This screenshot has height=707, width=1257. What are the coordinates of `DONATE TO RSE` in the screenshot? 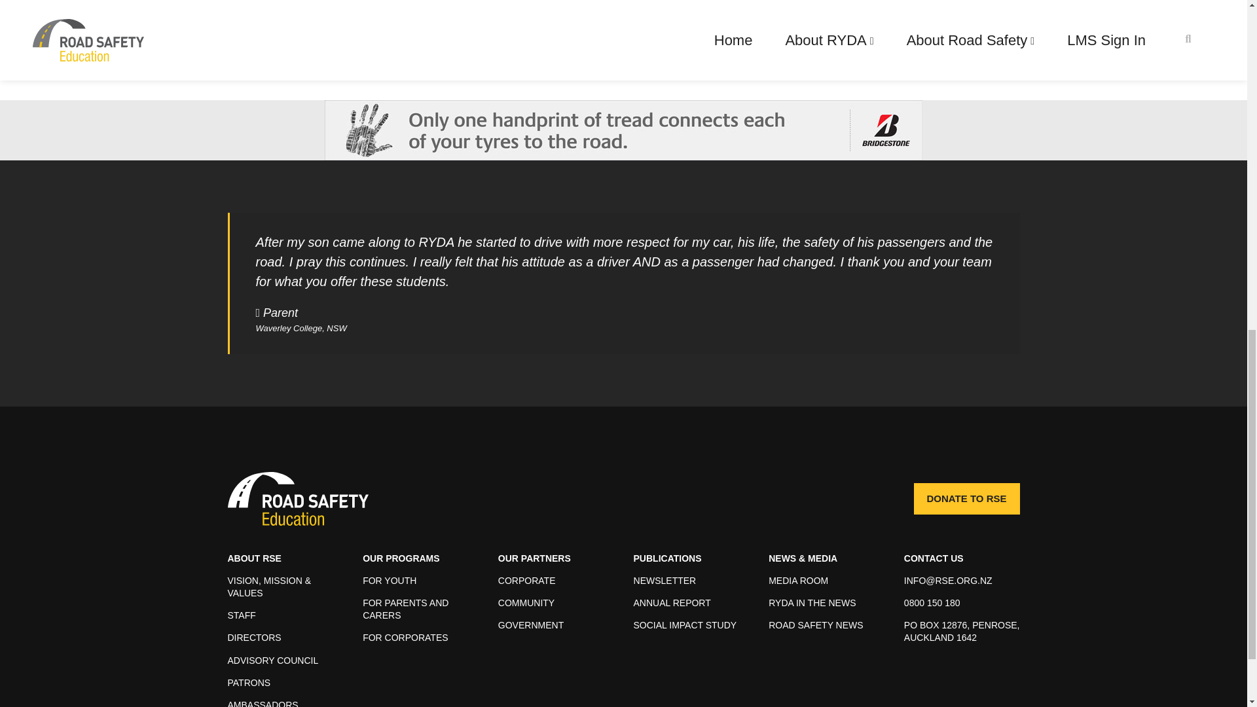 It's located at (966, 499).